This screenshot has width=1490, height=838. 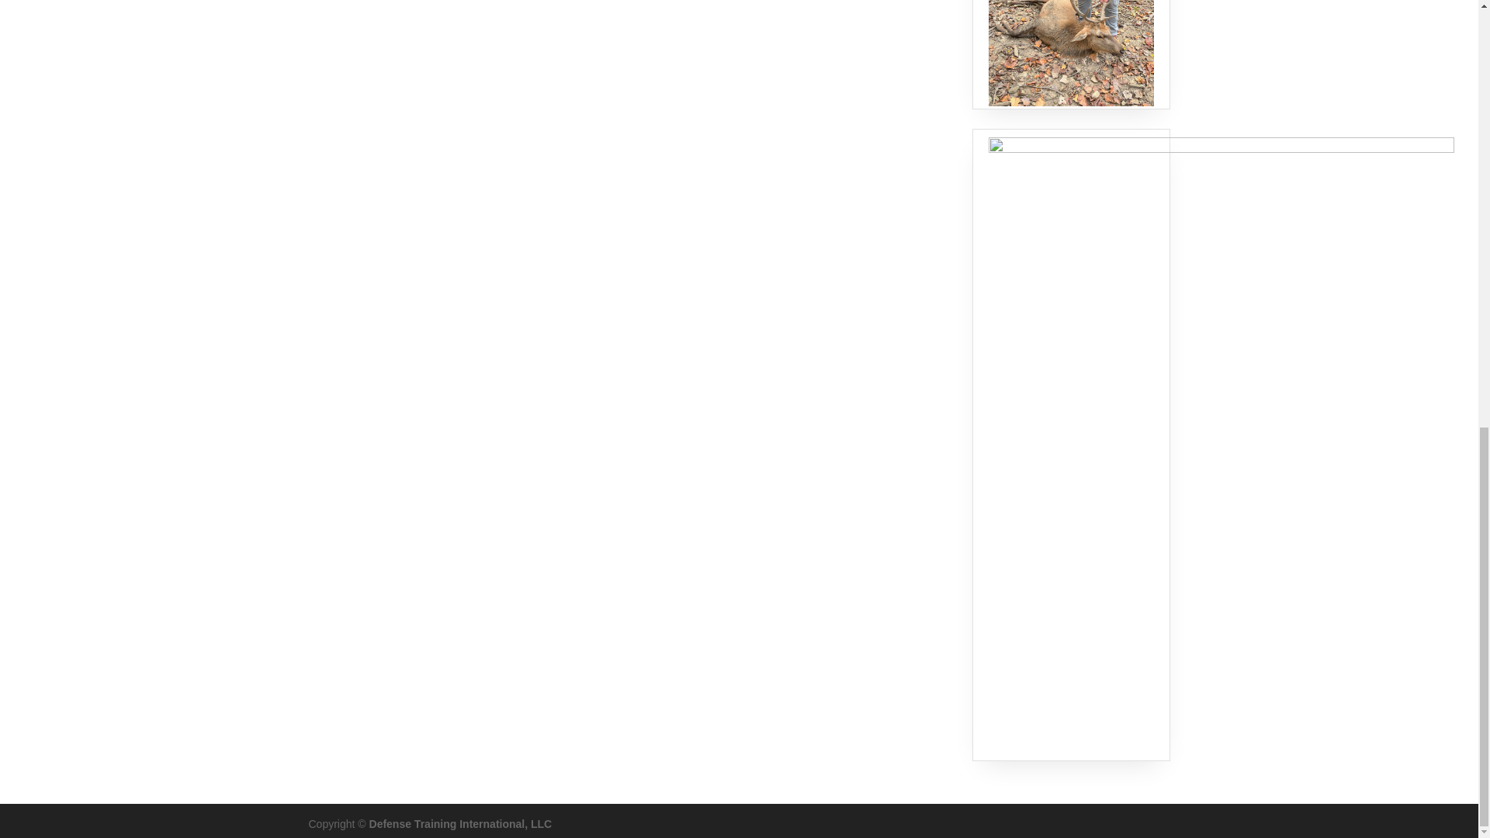 I want to click on Defense Training International, LLC, so click(x=460, y=824).